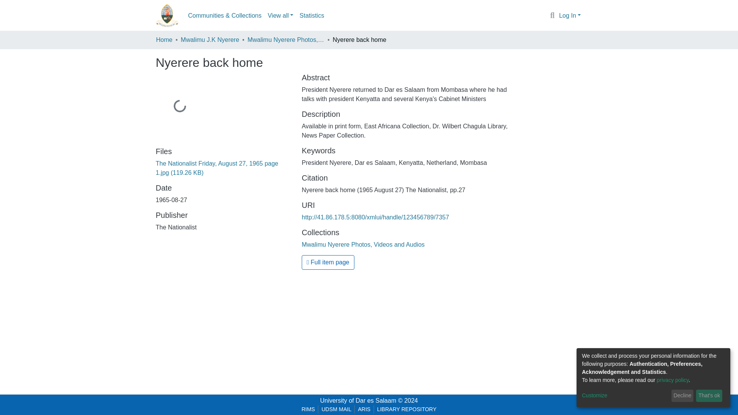 The height and width of the screenshot is (415, 738). What do you see at coordinates (407, 409) in the screenshot?
I see `LIBRARY REPOSITORY` at bounding box center [407, 409].